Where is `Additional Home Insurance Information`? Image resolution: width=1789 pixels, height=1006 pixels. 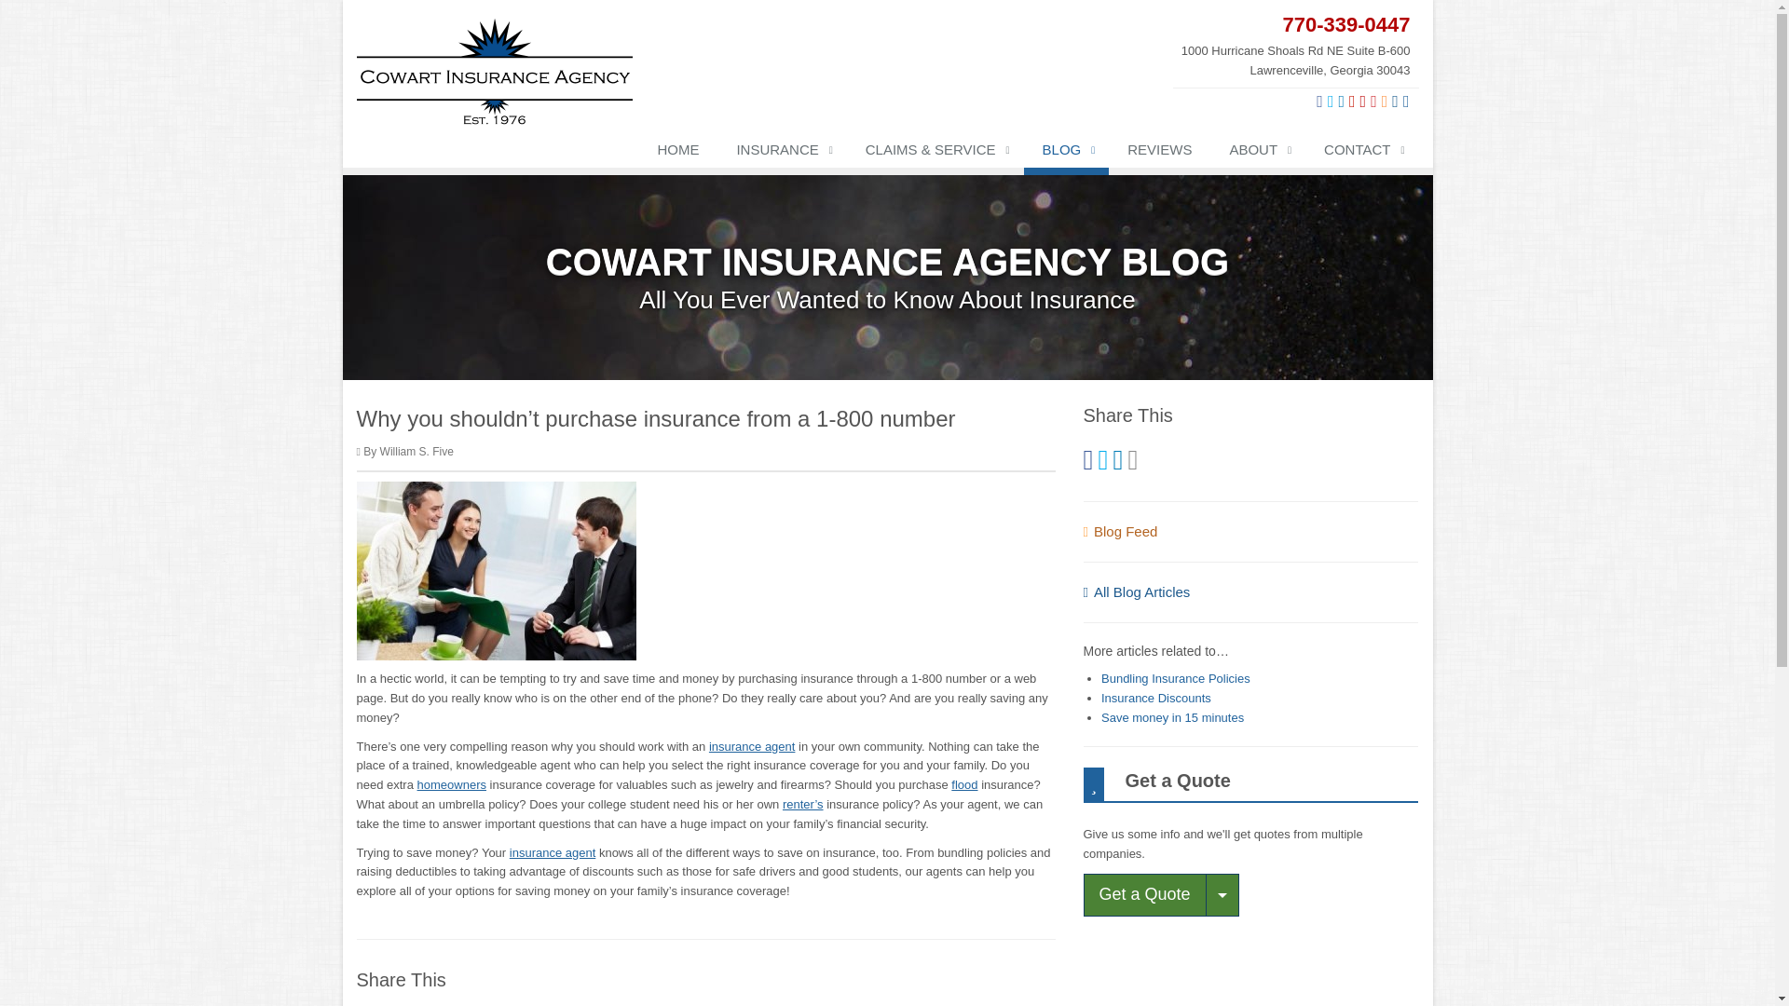
Additional Home Insurance Information is located at coordinates (451, 784).